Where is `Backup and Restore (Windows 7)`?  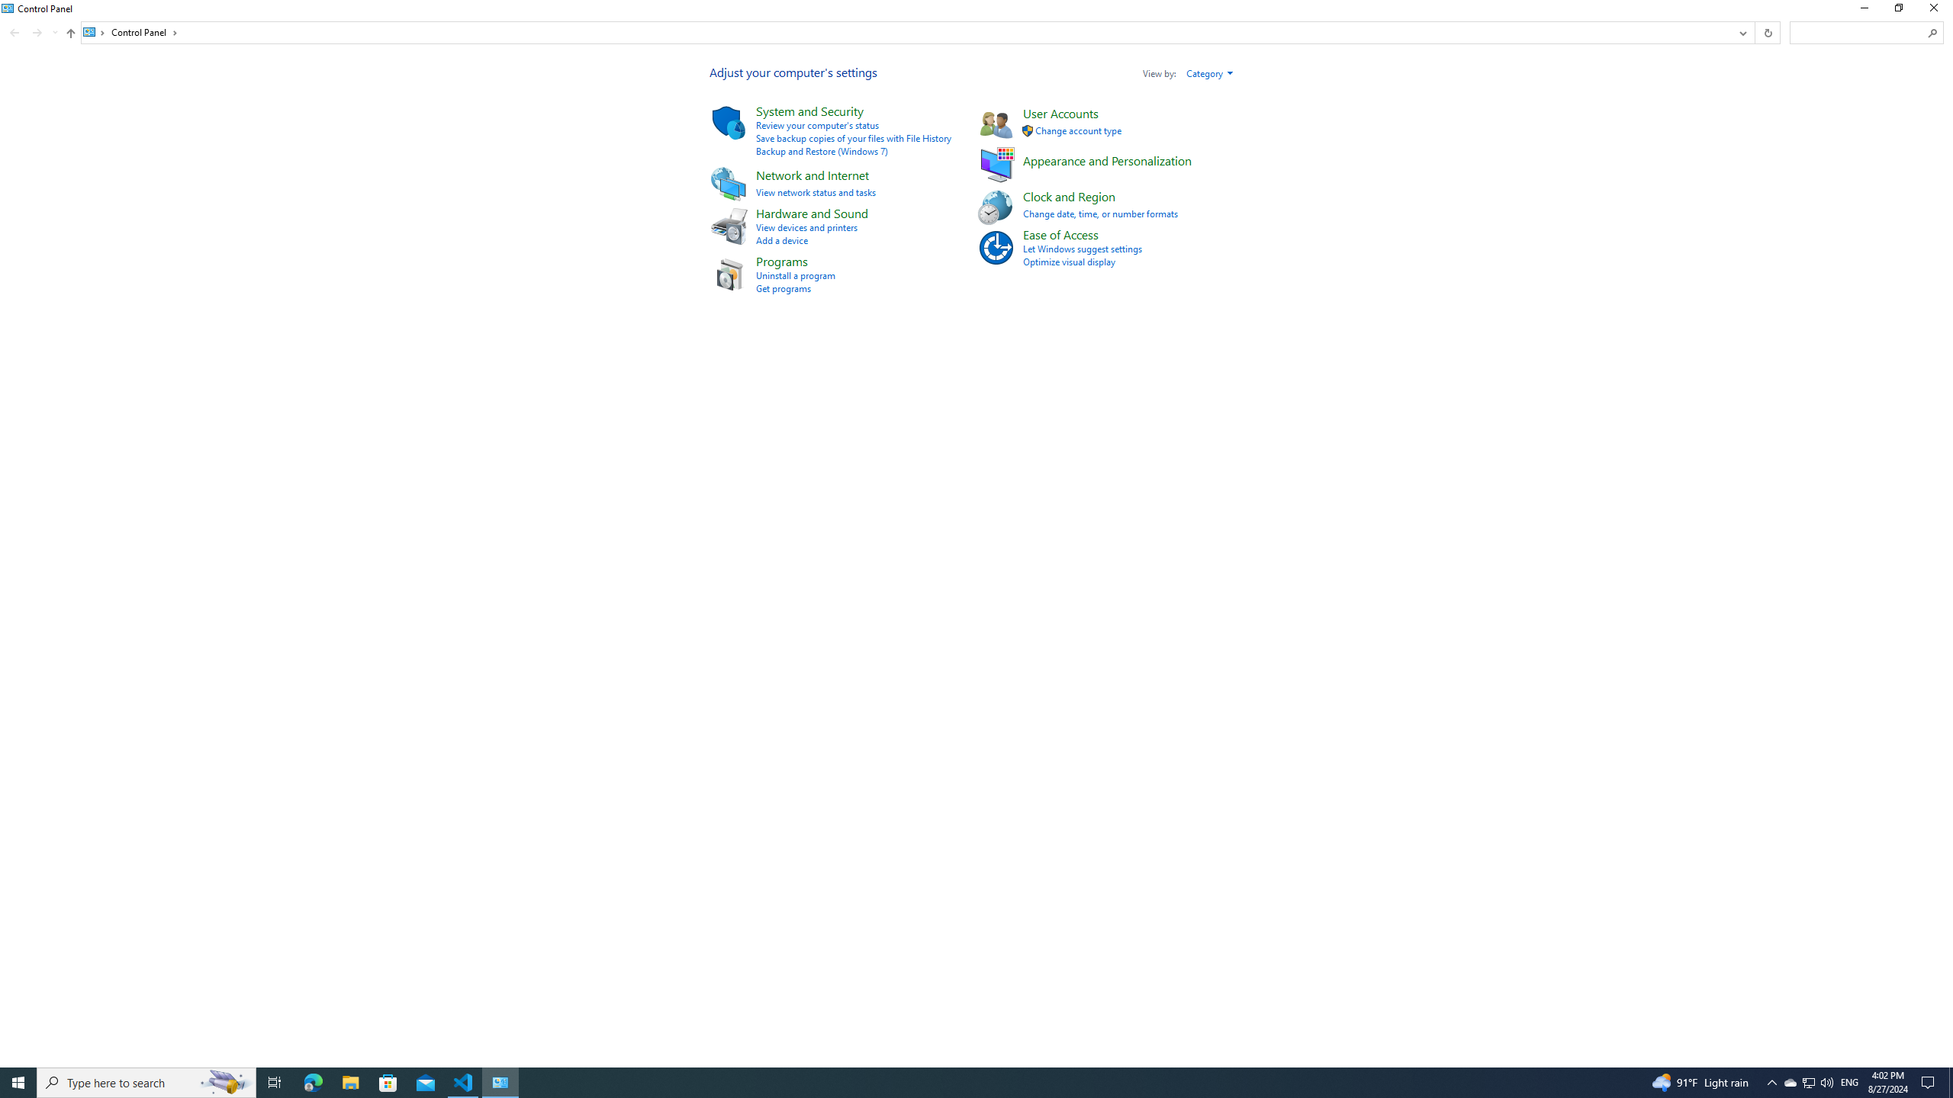
Backup and Restore (Windows 7) is located at coordinates (821, 151).